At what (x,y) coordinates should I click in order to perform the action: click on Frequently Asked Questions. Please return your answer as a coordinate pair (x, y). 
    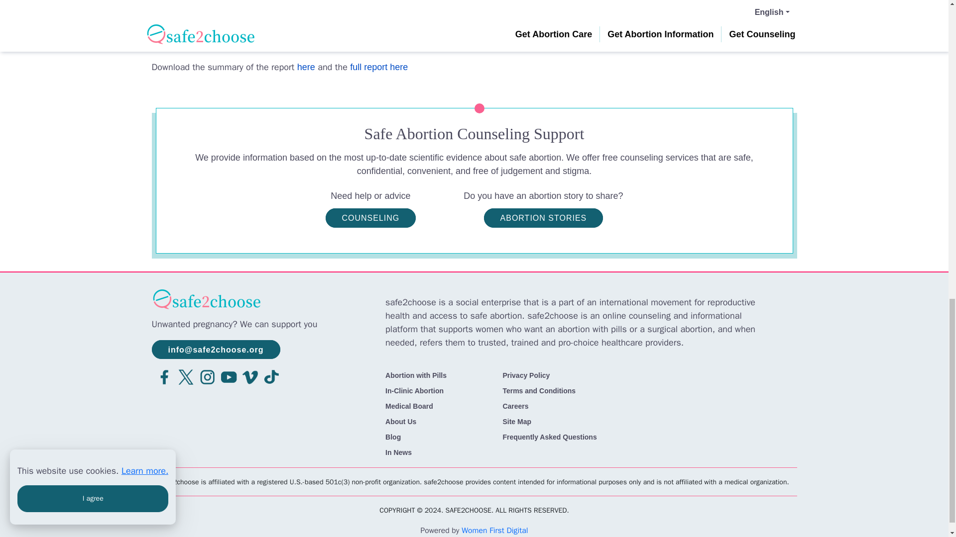
    Looking at the image, I should click on (550, 437).